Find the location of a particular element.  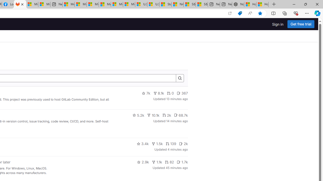

Get free trial is located at coordinates (301, 24).